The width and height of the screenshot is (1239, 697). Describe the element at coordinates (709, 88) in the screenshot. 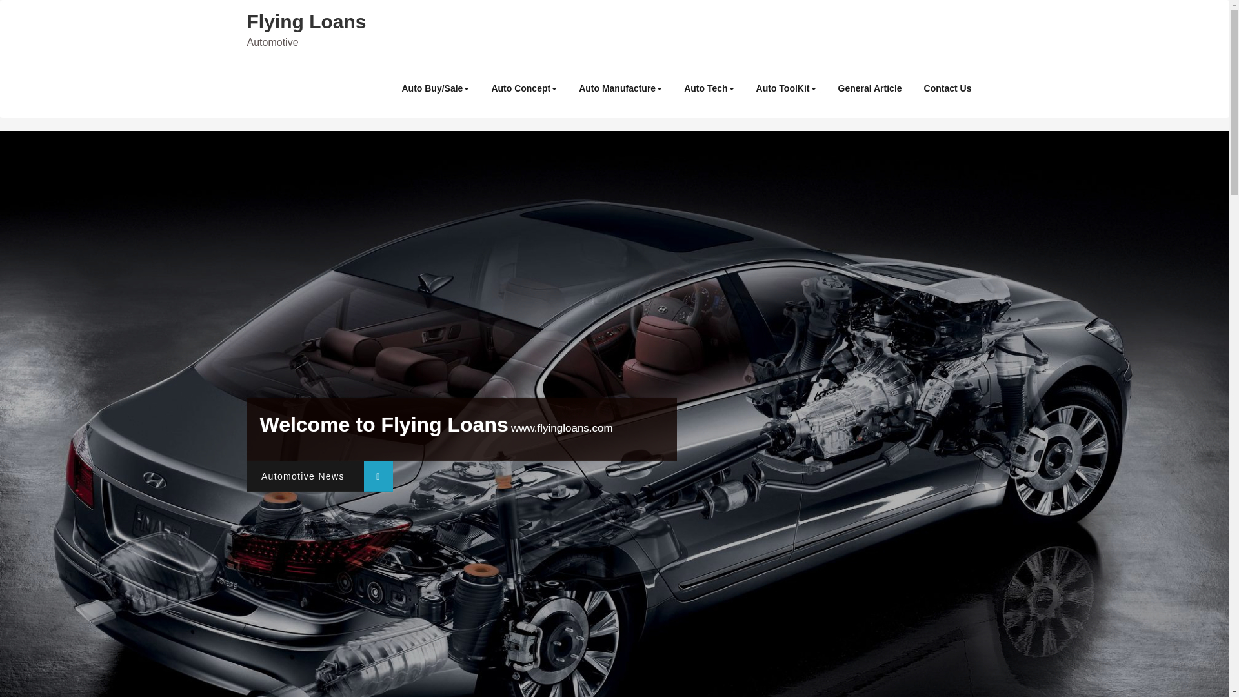

I see `Auto Tech` at that location.